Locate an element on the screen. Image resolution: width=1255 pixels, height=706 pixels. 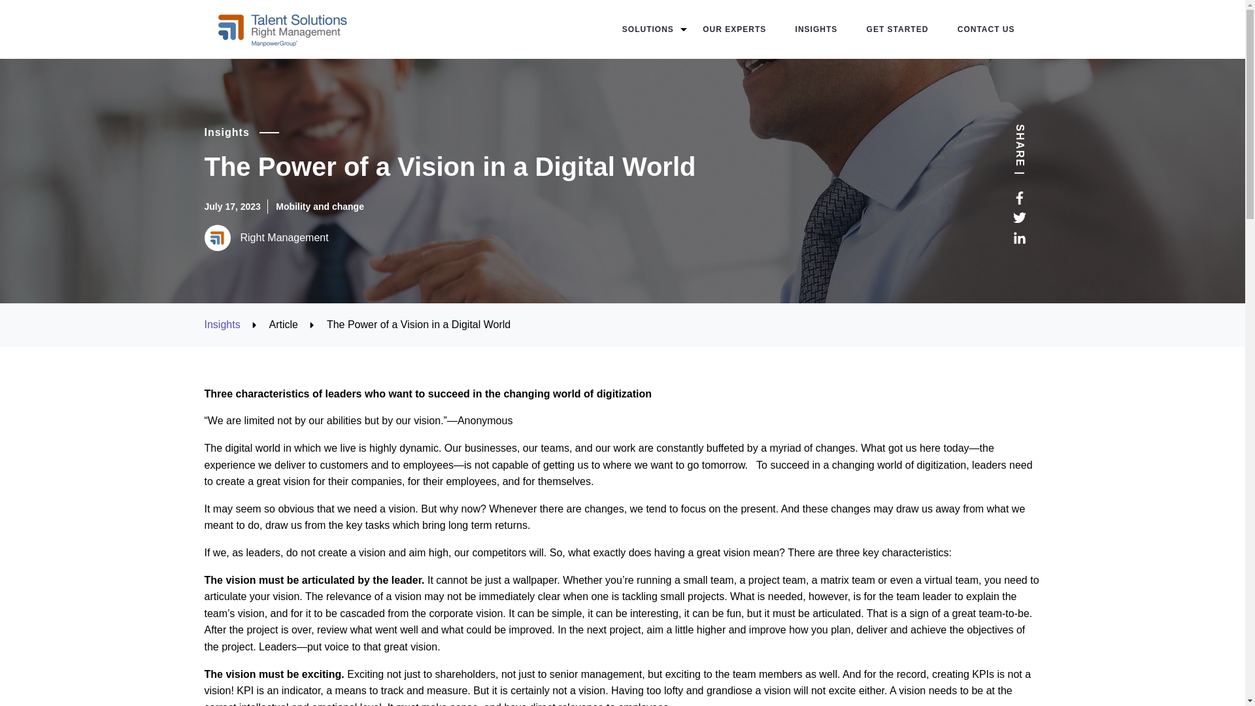
CONTACT US is located at coordinates (986, 29).